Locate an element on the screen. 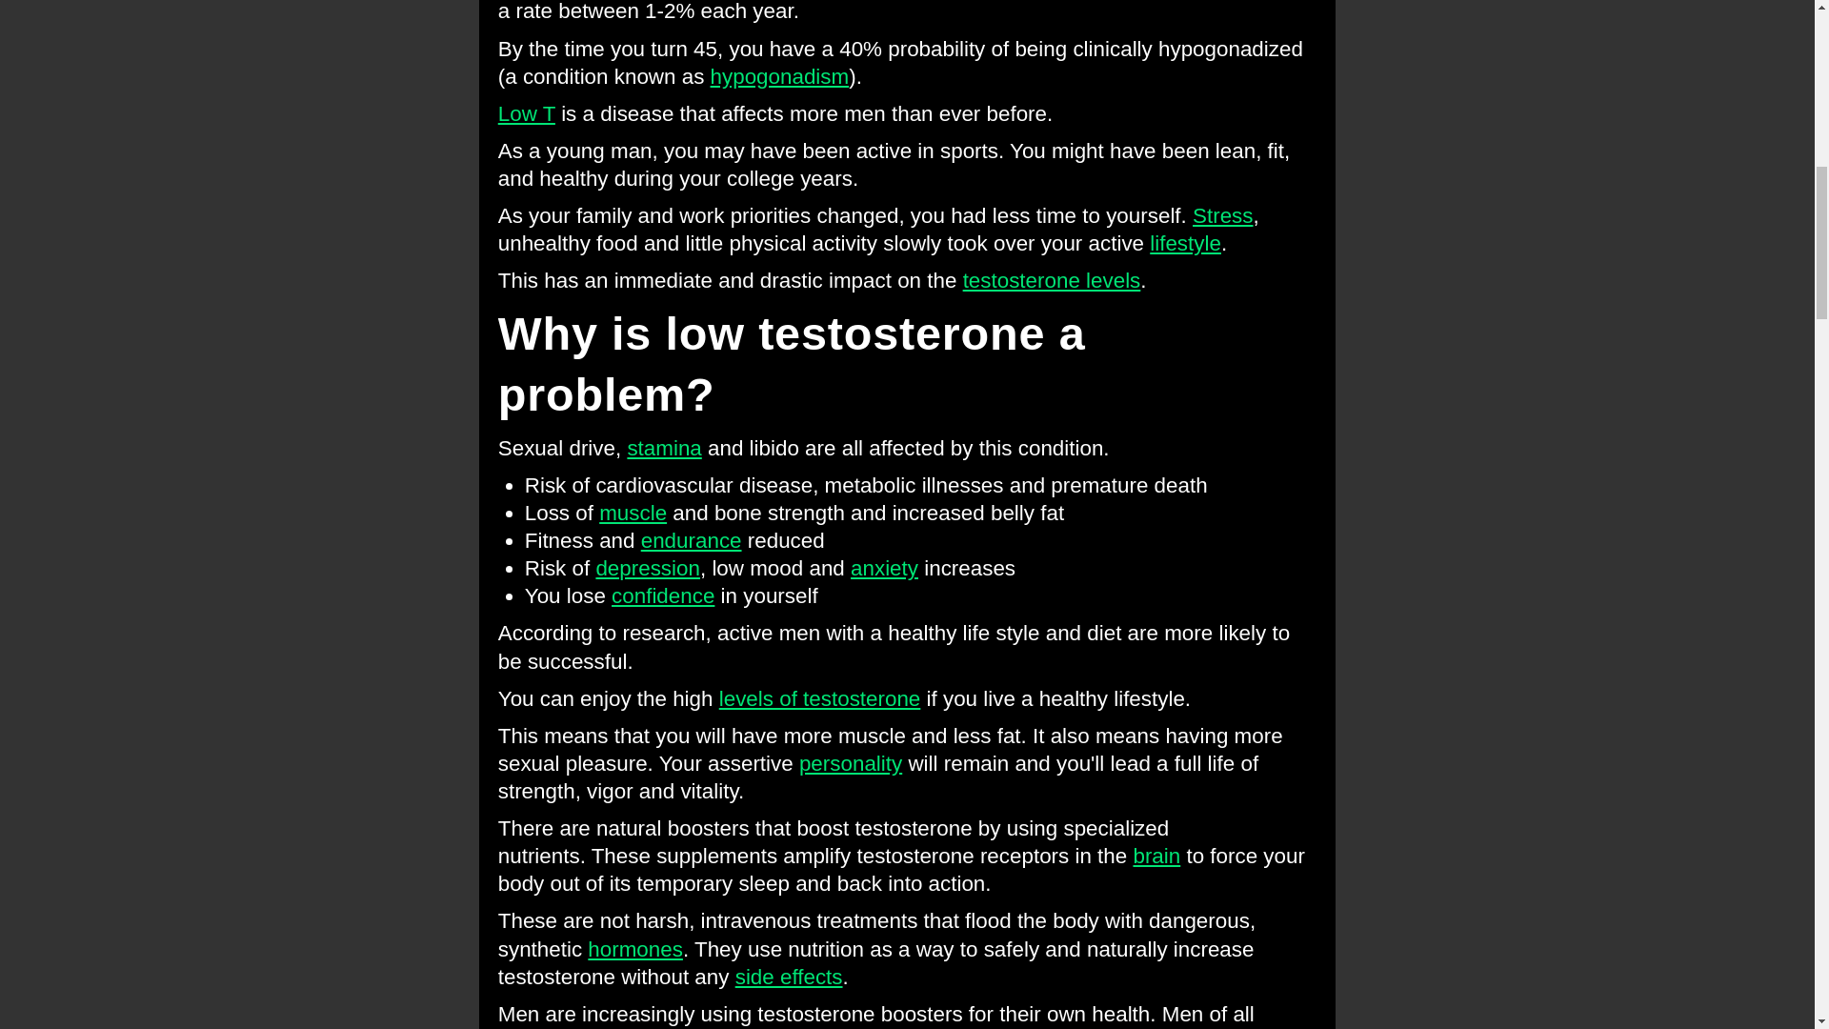 Image resolution: width=1829 pixels, height=1029 pixels. testosterone levels is located at coordinates (1052, 280).